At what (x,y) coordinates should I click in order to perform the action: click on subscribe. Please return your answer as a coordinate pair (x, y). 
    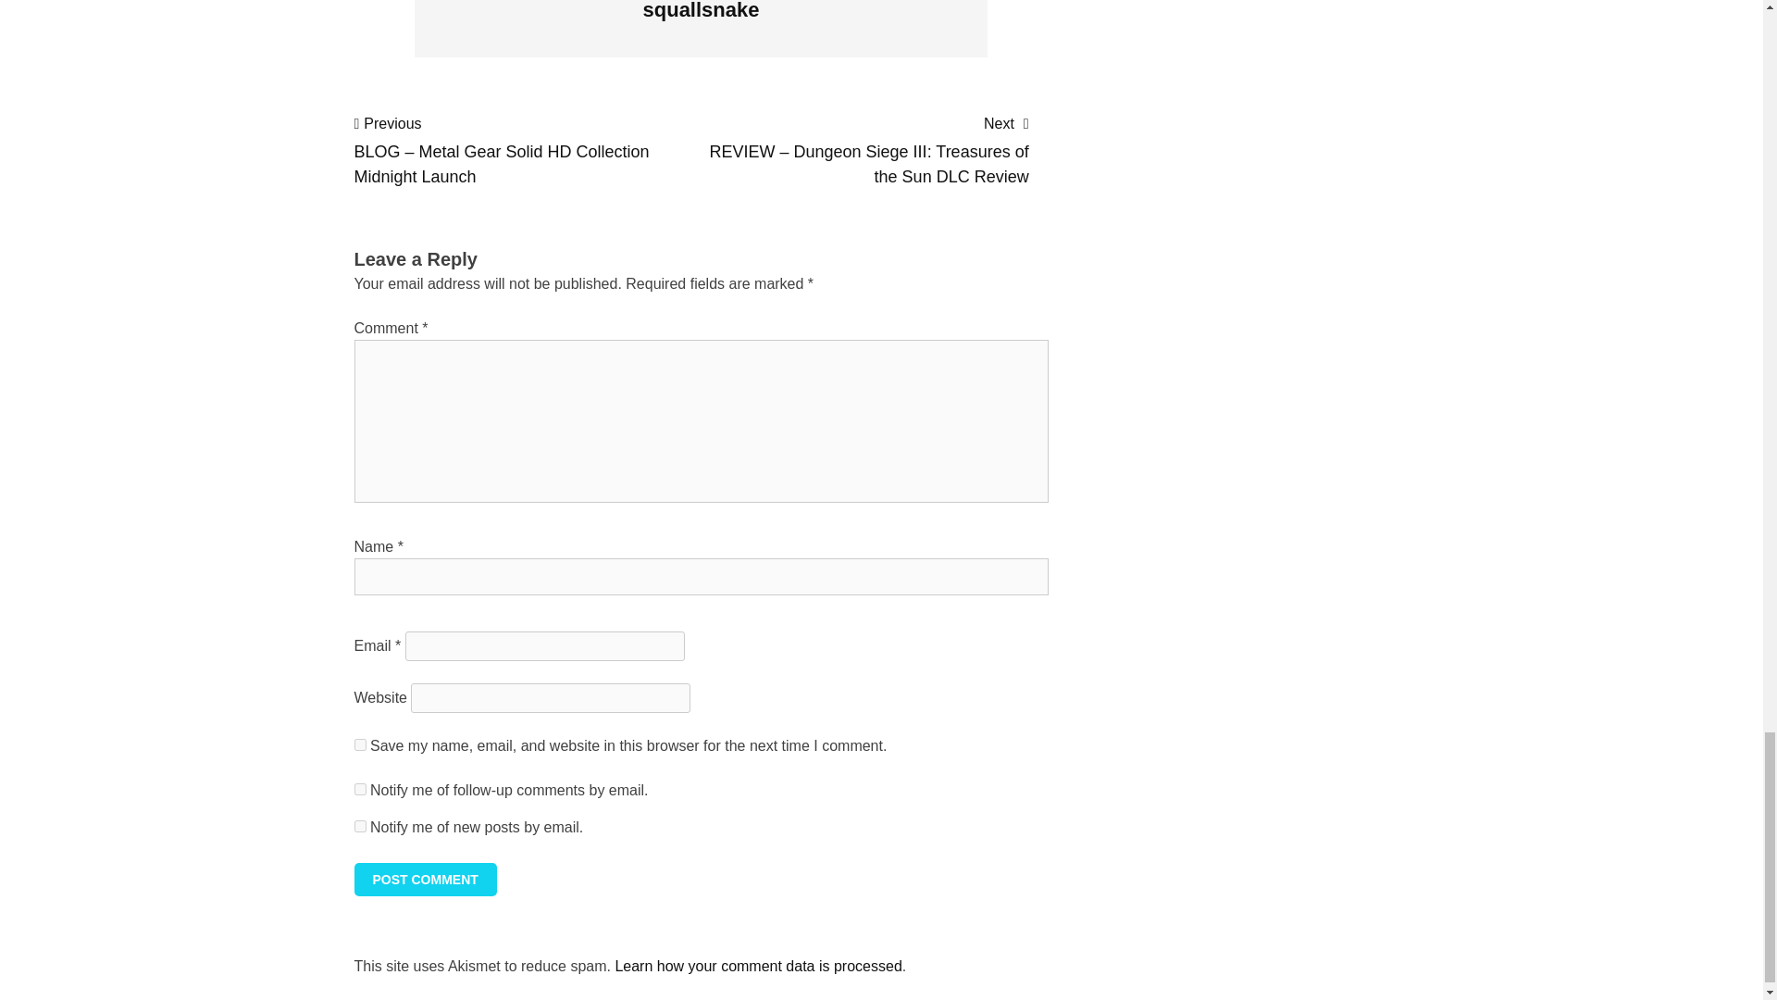
    Looking at the image, I should click on (359, 826).